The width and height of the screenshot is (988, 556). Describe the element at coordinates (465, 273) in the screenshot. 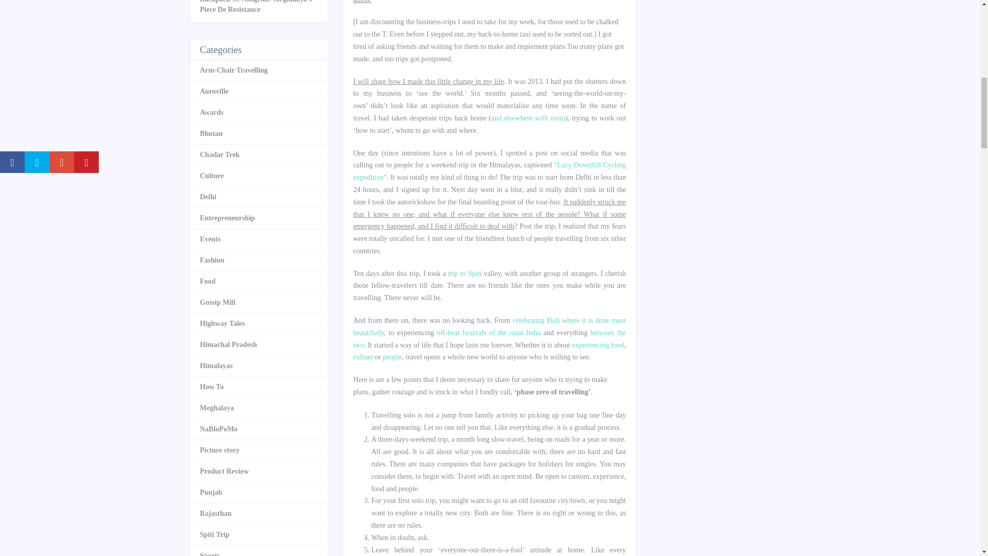

I see `trip to Spiti` at that location.